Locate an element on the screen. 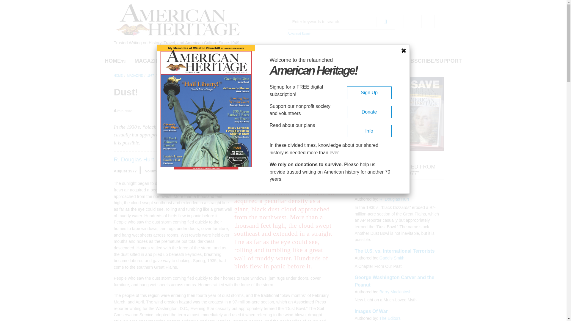  Facebook is located at coordinates (410, 21).